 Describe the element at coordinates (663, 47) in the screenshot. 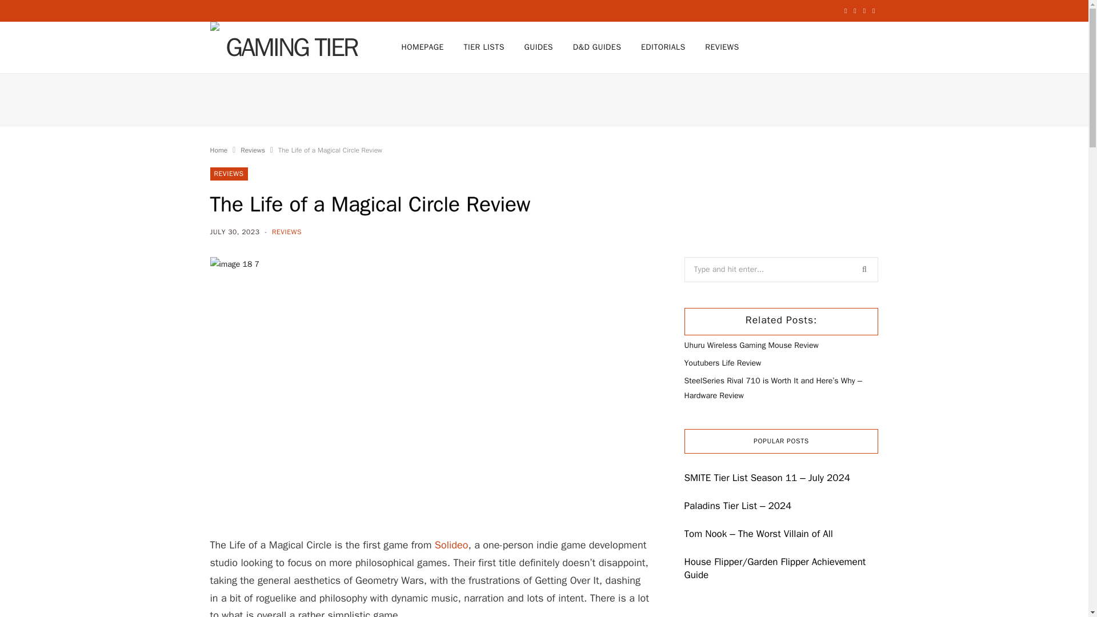

I see `EDITORIALS` at that location.